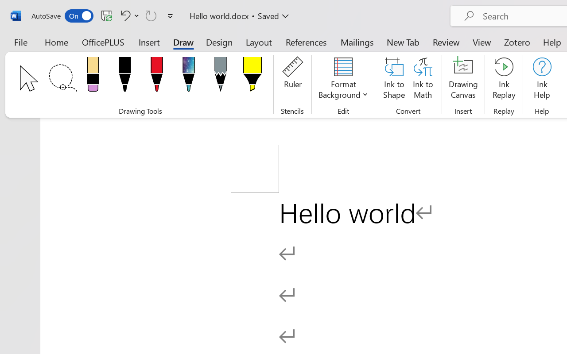  Describe the element at coordinates (504, 80) in the screenshot. I see `Ink Replay` at that location.